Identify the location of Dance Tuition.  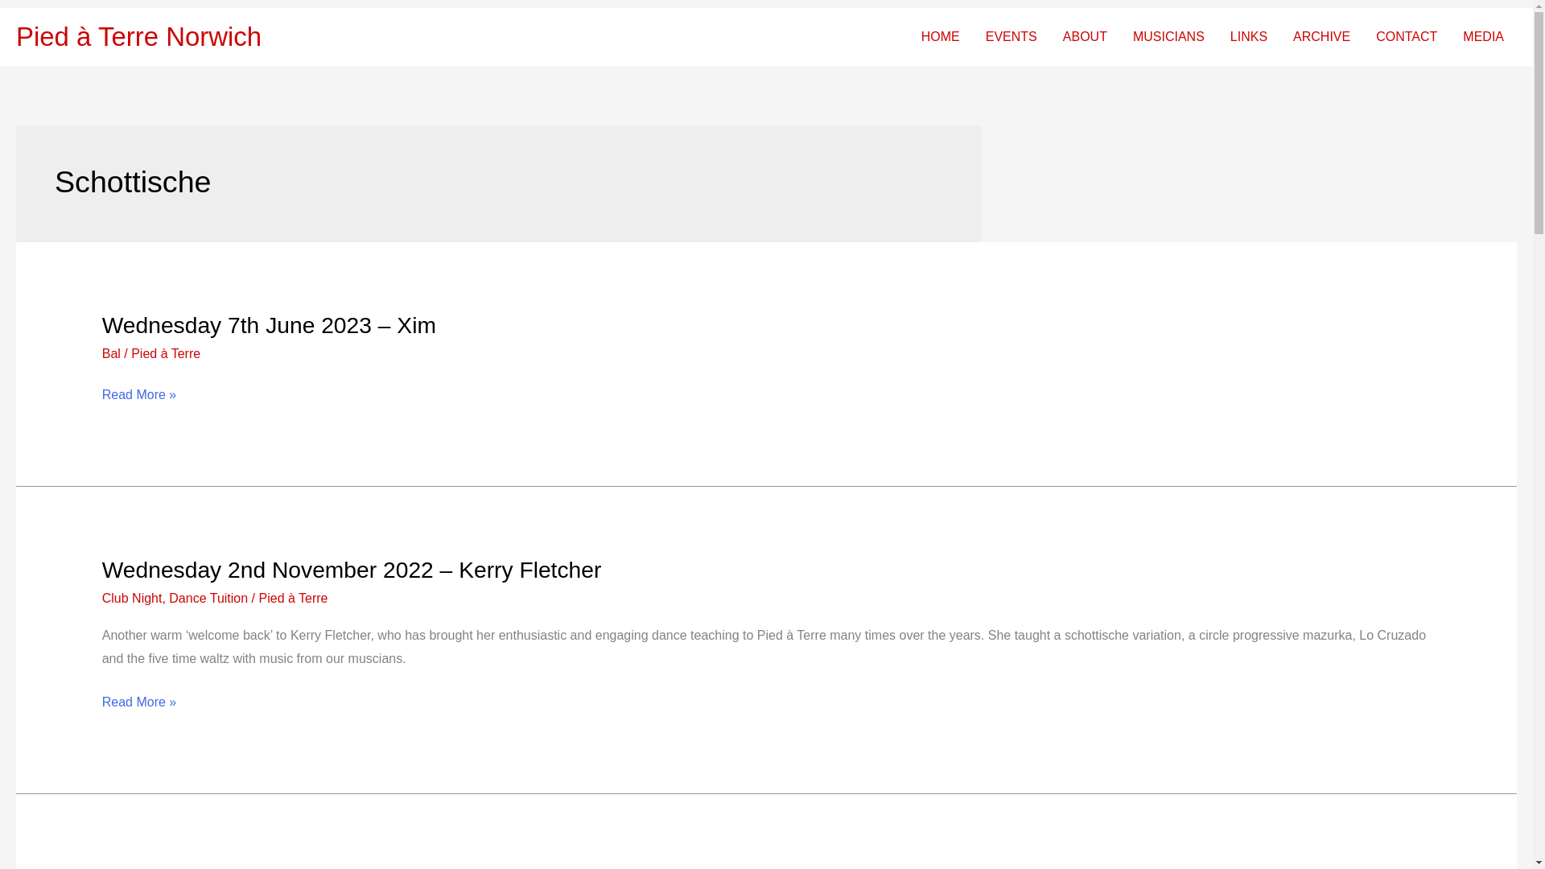
(208, 598).